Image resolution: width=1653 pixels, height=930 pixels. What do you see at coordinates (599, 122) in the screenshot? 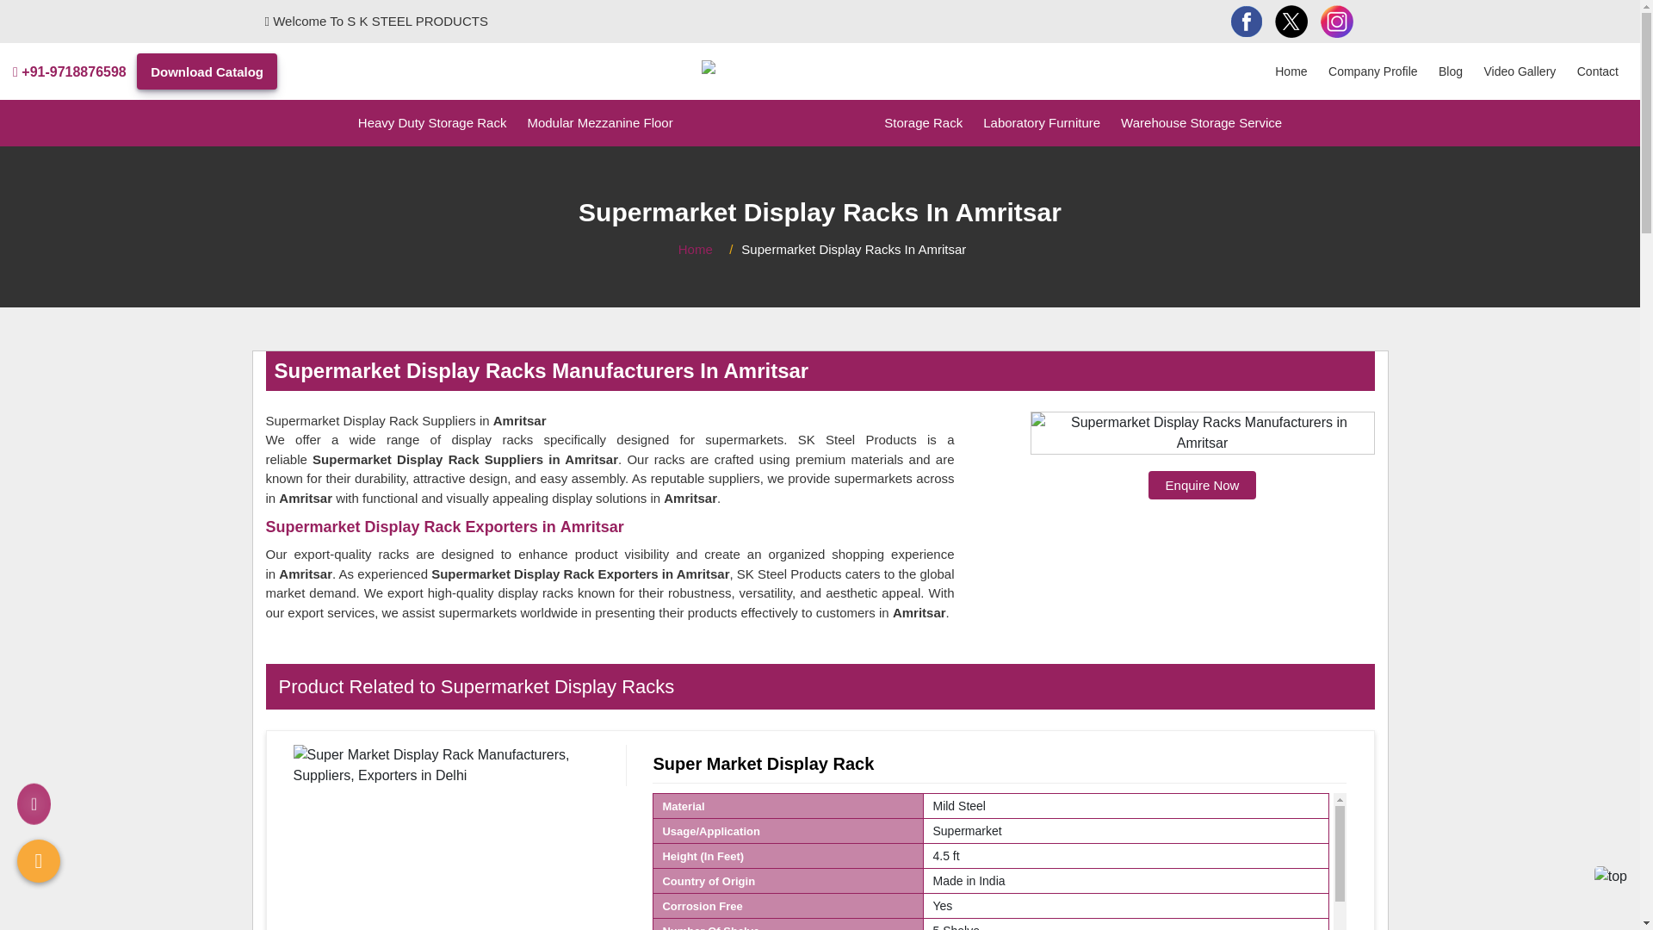
I see `Modular Mezzanine Floor` at bounding box center [599, 122].